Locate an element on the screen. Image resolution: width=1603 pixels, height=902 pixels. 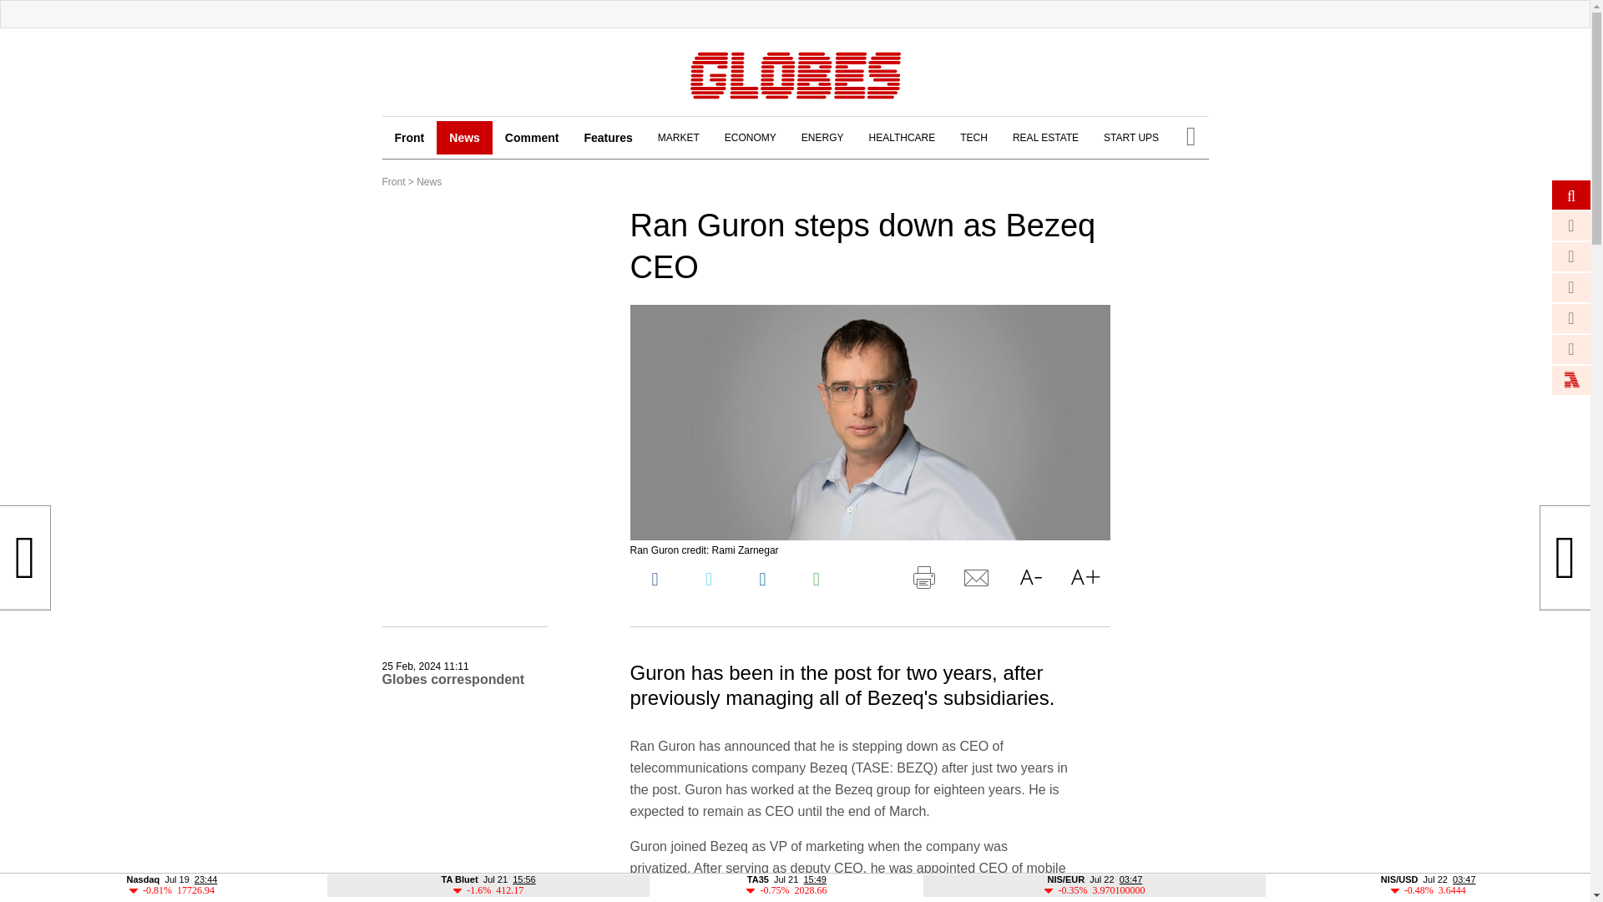
send to friend is located at coordinates (977, 581).